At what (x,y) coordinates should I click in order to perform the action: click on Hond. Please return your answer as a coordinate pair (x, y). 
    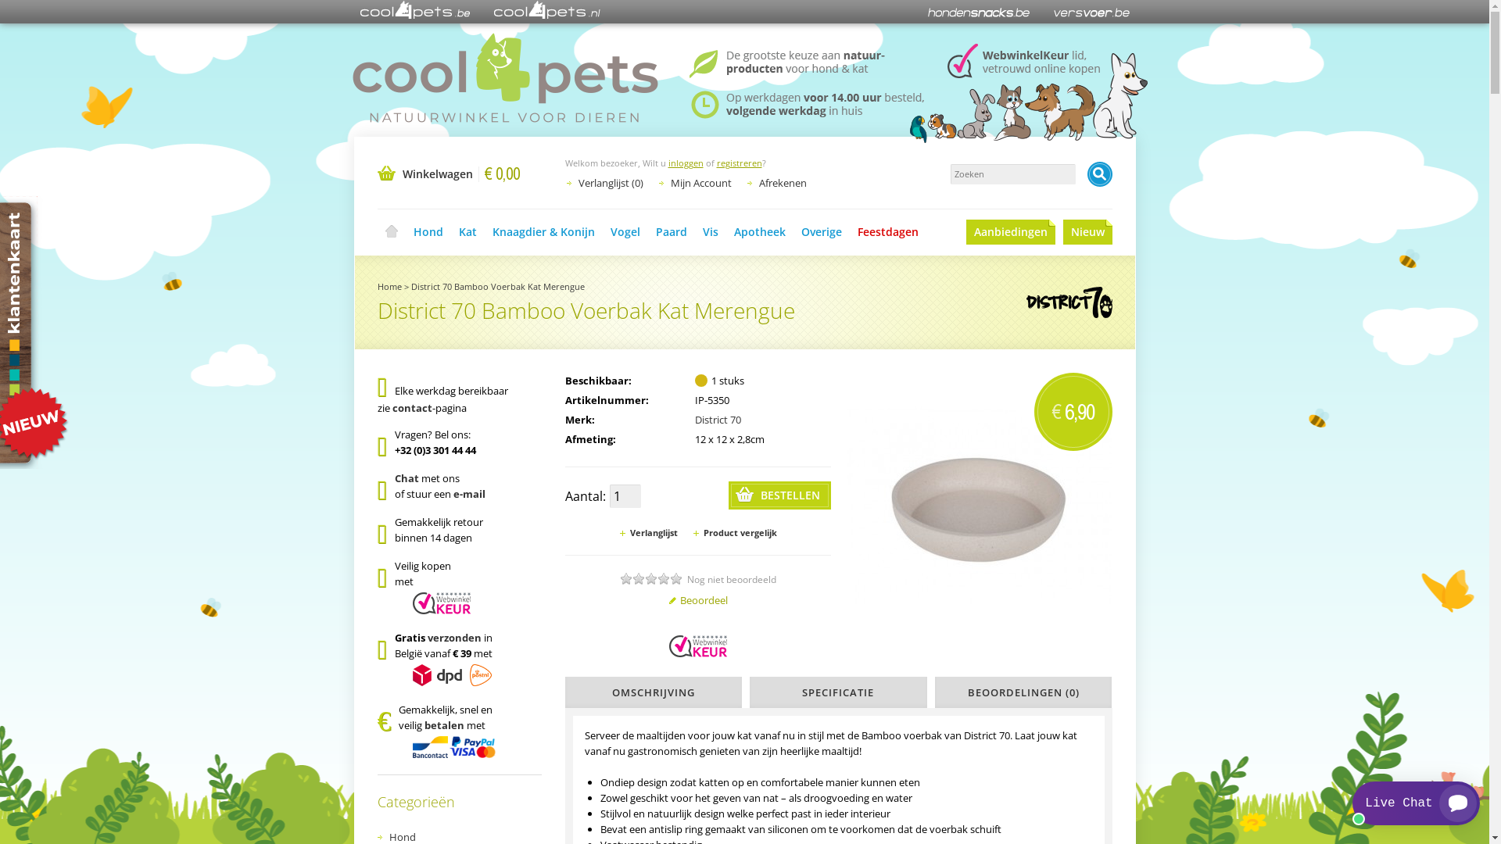
    Looking at the image, I should click on (428, 232).